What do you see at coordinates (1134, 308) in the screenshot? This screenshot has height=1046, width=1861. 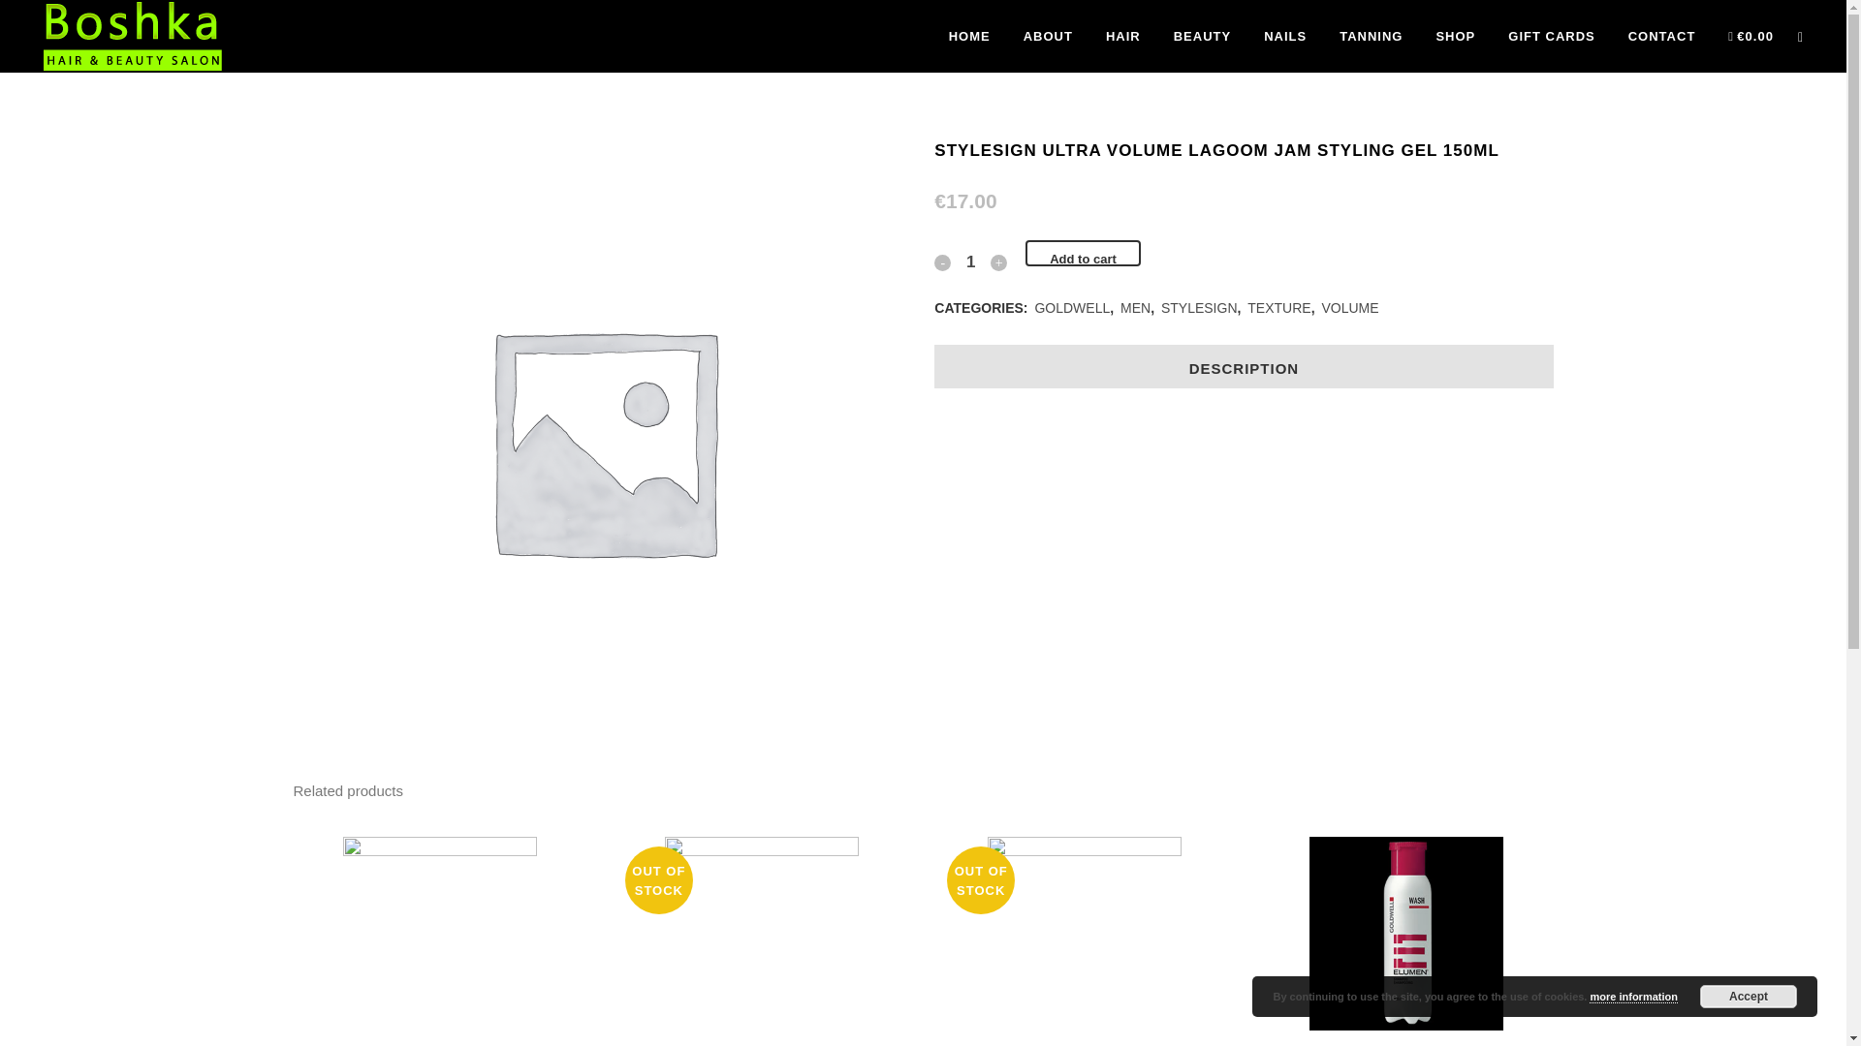 I see `MEN` at bounding box center [1134, 308].